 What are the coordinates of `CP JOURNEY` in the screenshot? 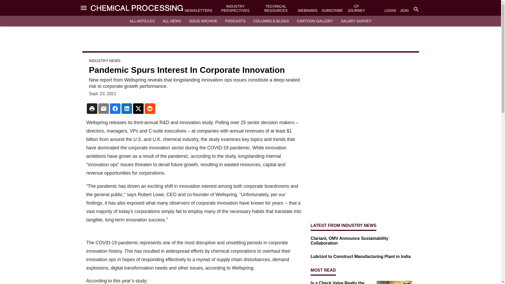 It's located at (356, 8).